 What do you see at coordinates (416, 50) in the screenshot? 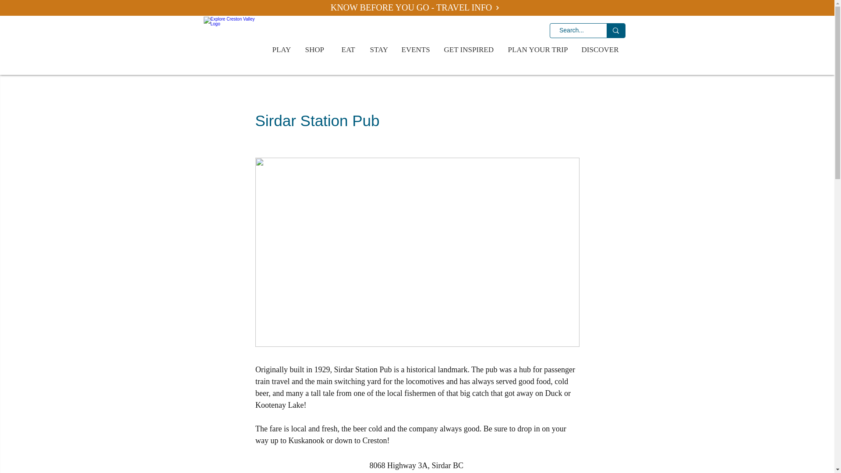
I see `EVENTS` at bounding box center [416, 50].